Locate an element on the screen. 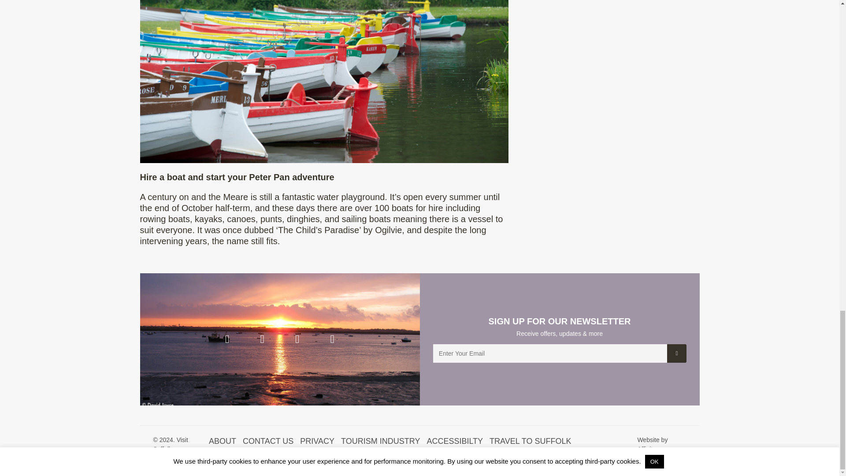 Image resolution: width=846 pixels, height=476 pixels. TOURISM INDUSTRY is located at coordinates (380, 442).